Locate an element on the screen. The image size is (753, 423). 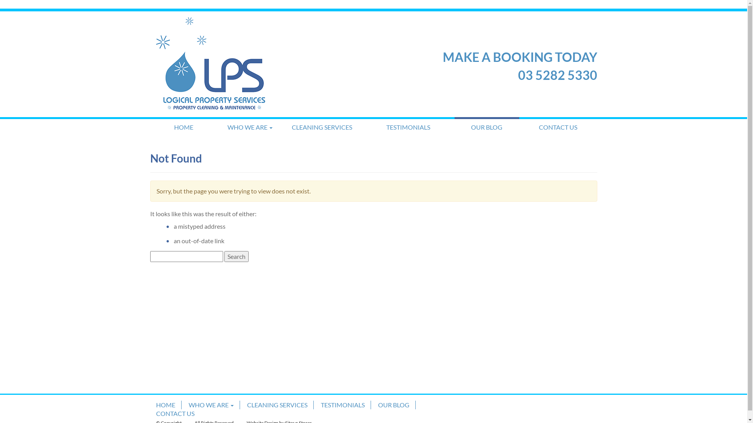
CONTACT US is located at coordinates (175, 414).